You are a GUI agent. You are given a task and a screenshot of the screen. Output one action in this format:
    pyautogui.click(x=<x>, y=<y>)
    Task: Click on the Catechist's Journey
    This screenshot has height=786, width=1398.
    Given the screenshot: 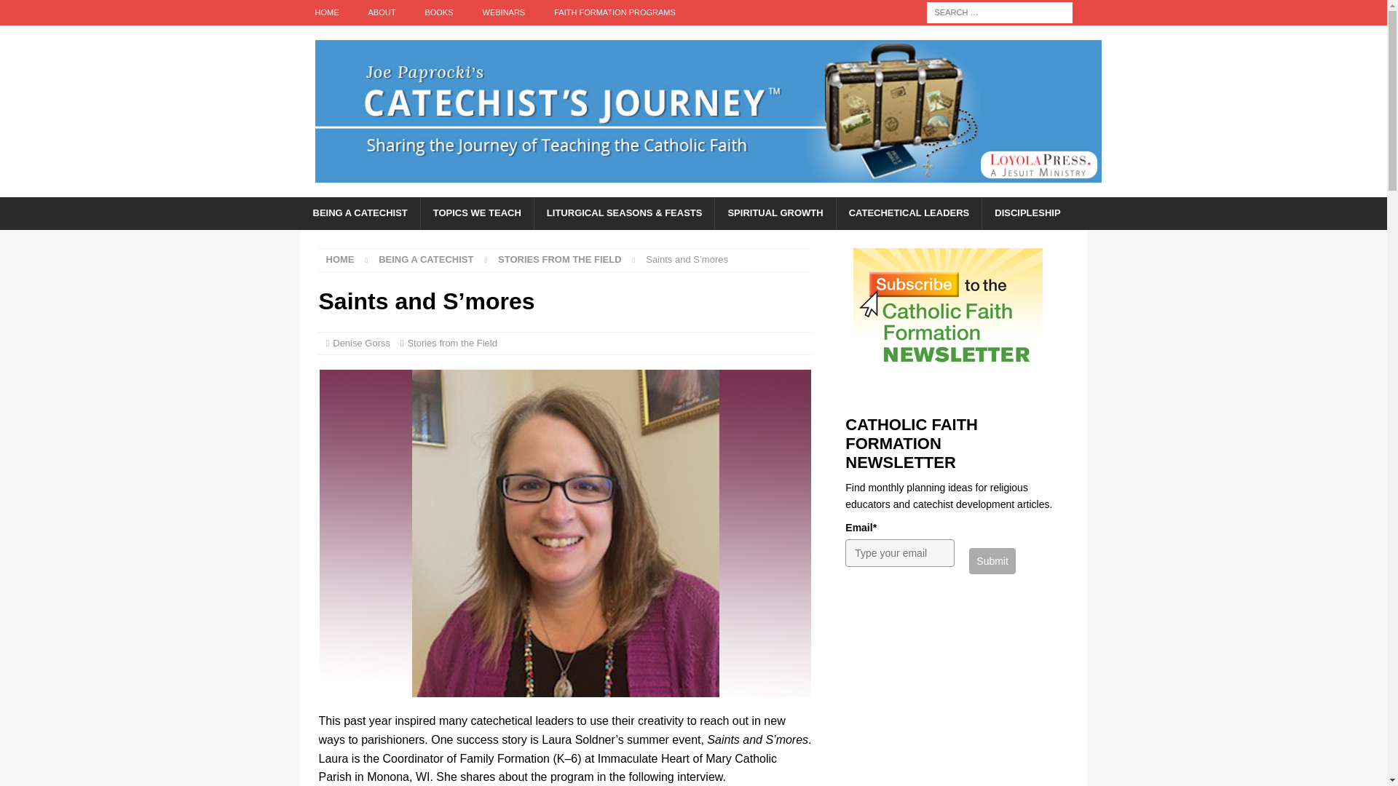 What is the action you would take?
    pyautogui.click(x=708, y=188)
    